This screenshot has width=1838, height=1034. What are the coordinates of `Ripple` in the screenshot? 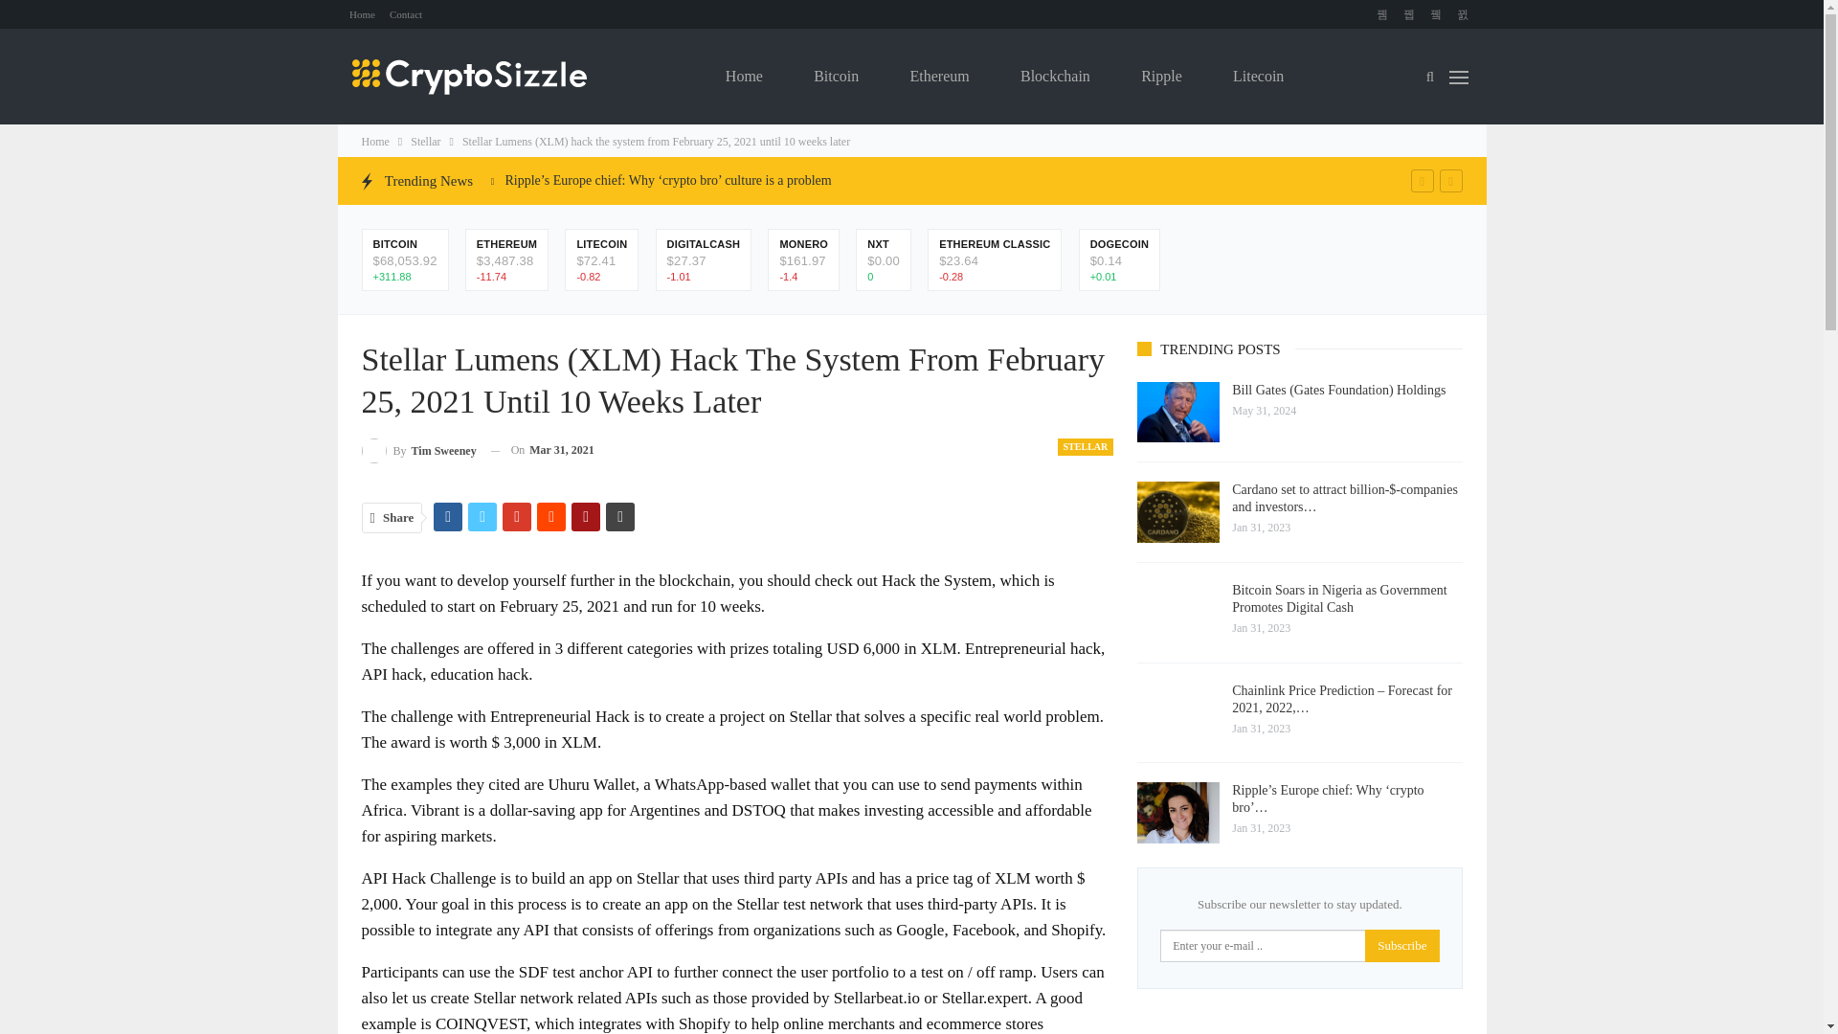 It's located at (1161, 77).